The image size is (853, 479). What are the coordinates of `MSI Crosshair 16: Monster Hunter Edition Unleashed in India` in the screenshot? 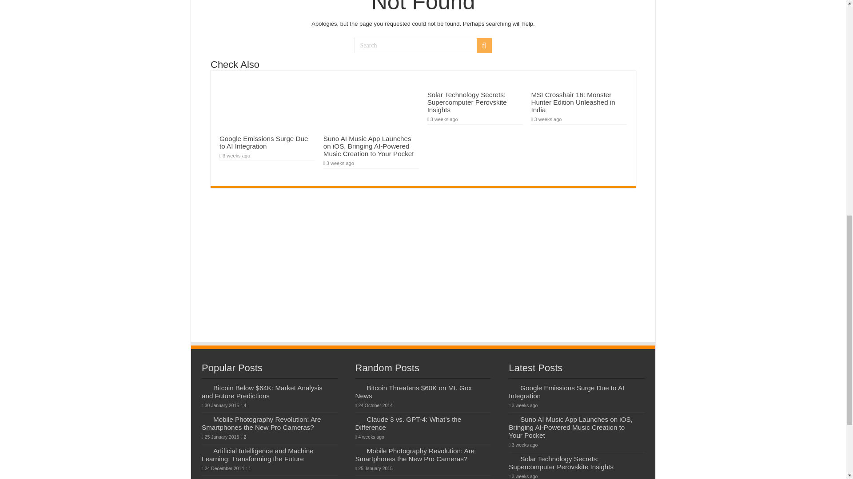 It's located at (573, 102).